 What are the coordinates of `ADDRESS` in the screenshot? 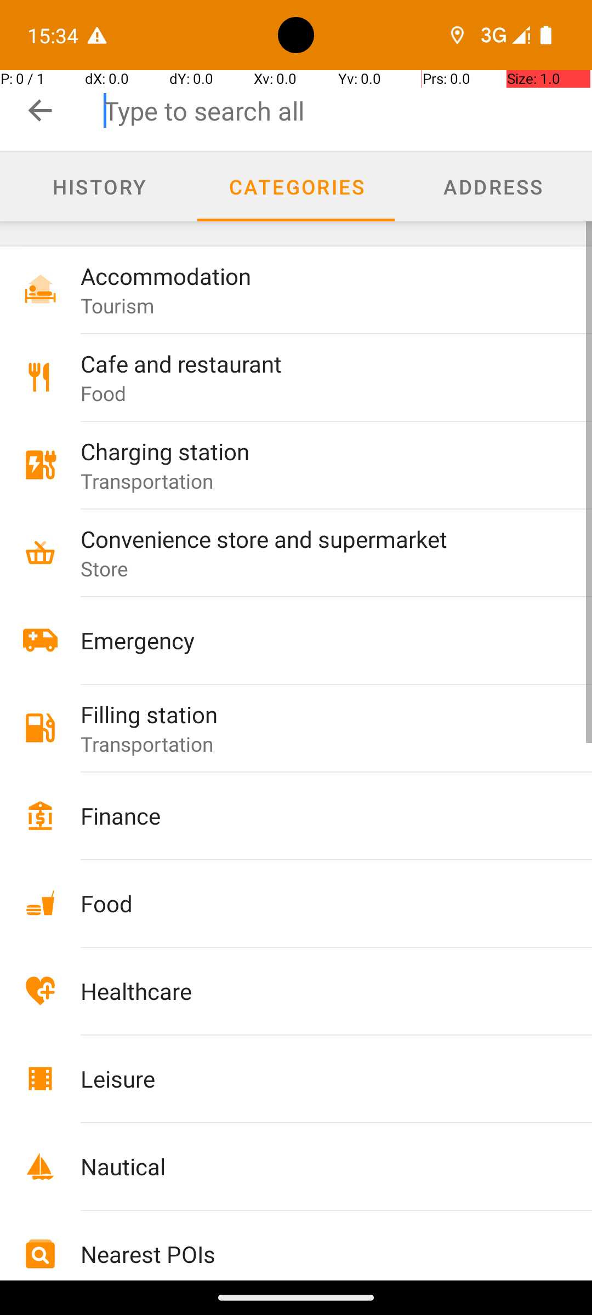 It's located at (493, 186).